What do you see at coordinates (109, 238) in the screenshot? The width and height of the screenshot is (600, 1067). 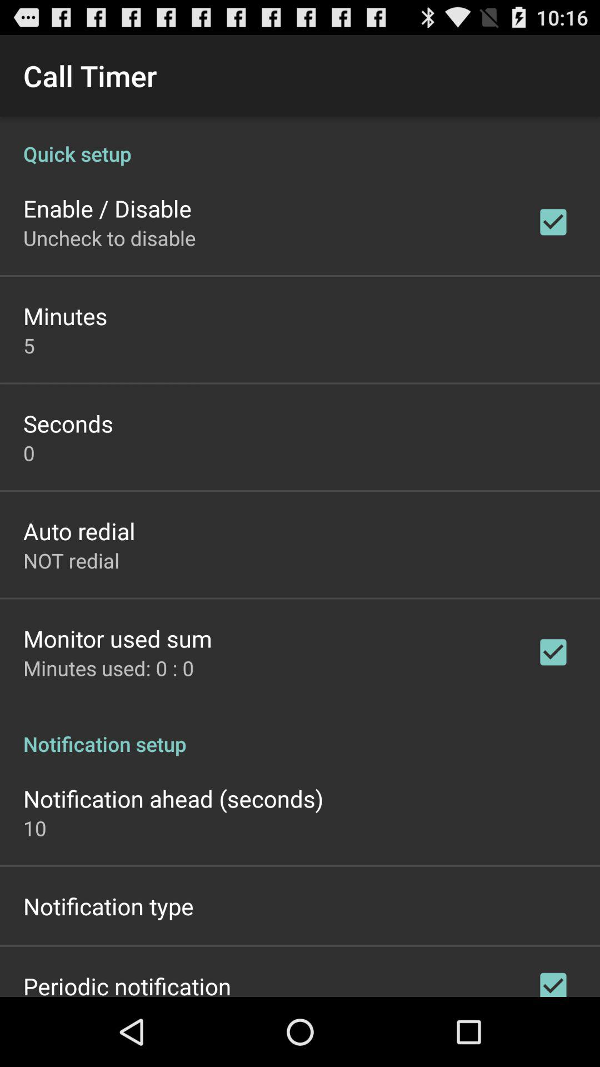 I see `launch the app below the enable / disable item` at bounding box center [109, 238].